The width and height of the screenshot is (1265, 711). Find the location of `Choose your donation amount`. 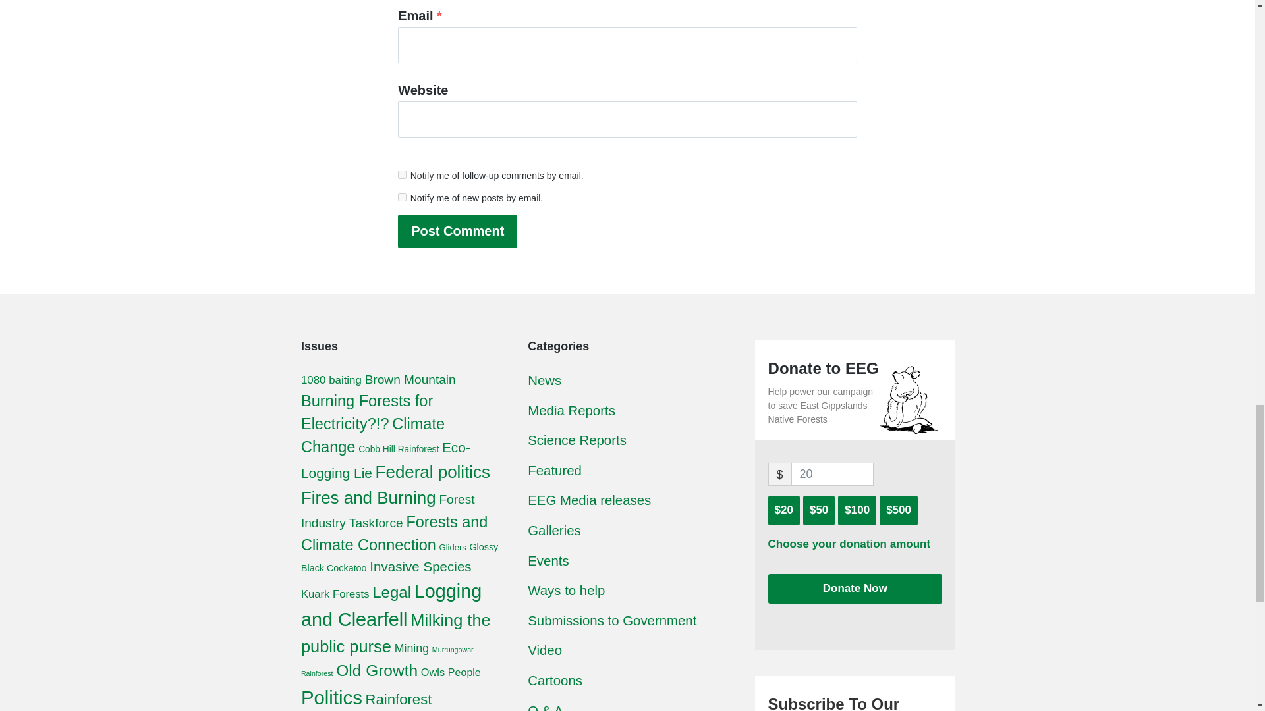

Choose your donation amount is located at coordinates (849, 545).